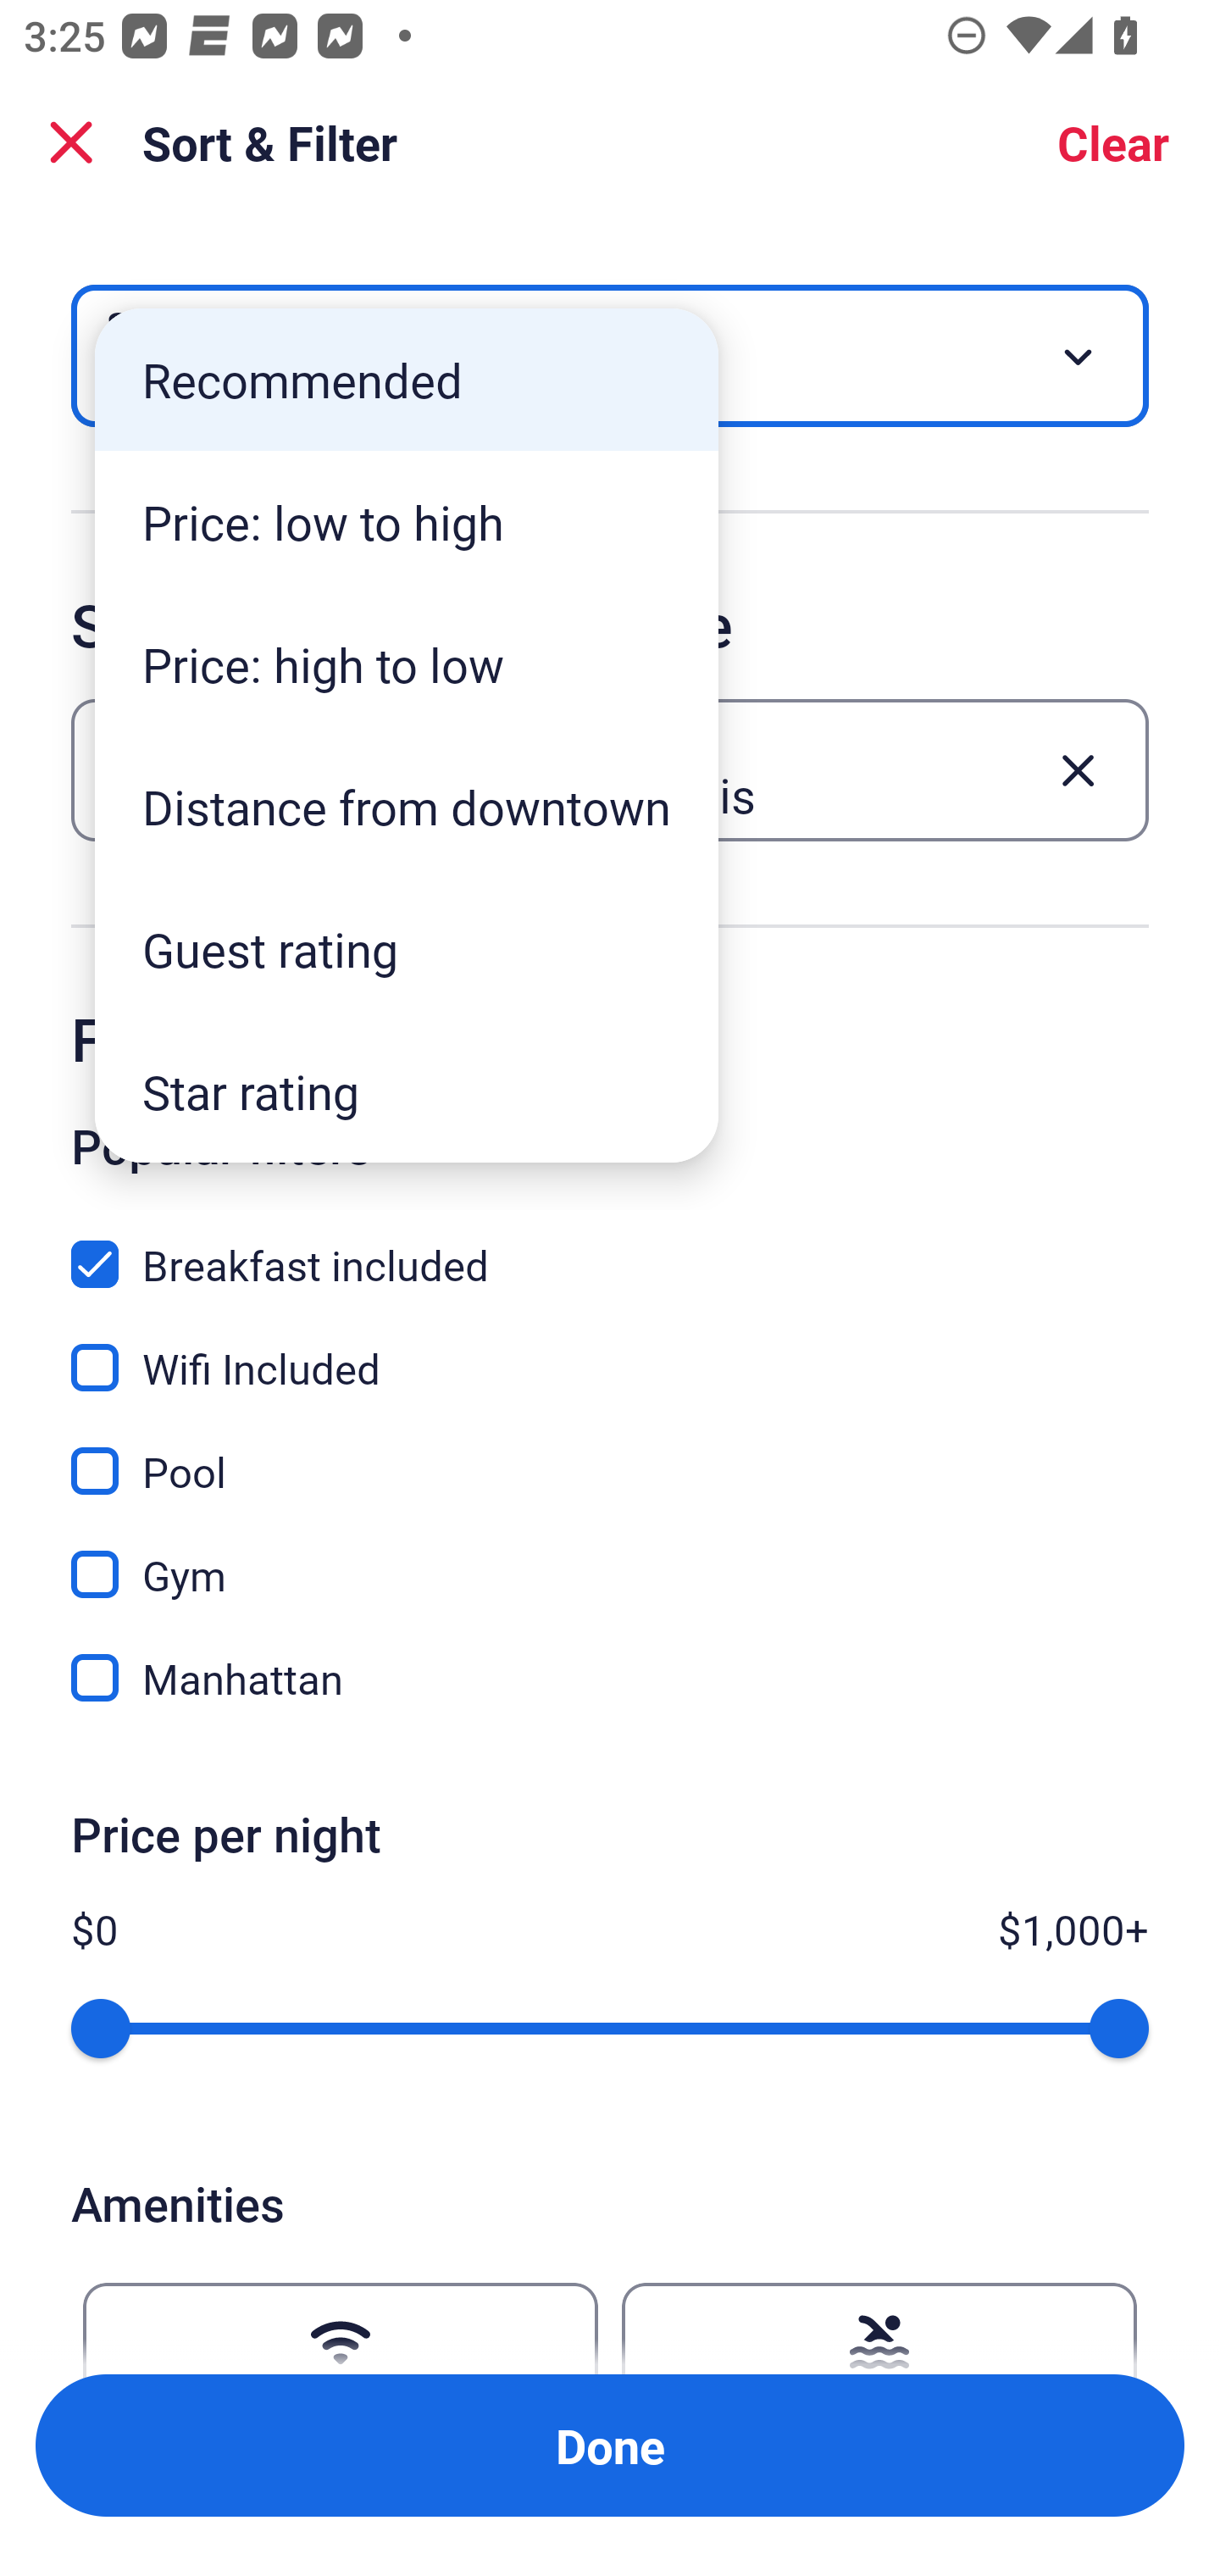 The width and height of the screenshot is (1220, 2576). What do you see at coordinates (407, 664) in the screenshot?
I see `Price: high to low` at bounding box center [407, 664].